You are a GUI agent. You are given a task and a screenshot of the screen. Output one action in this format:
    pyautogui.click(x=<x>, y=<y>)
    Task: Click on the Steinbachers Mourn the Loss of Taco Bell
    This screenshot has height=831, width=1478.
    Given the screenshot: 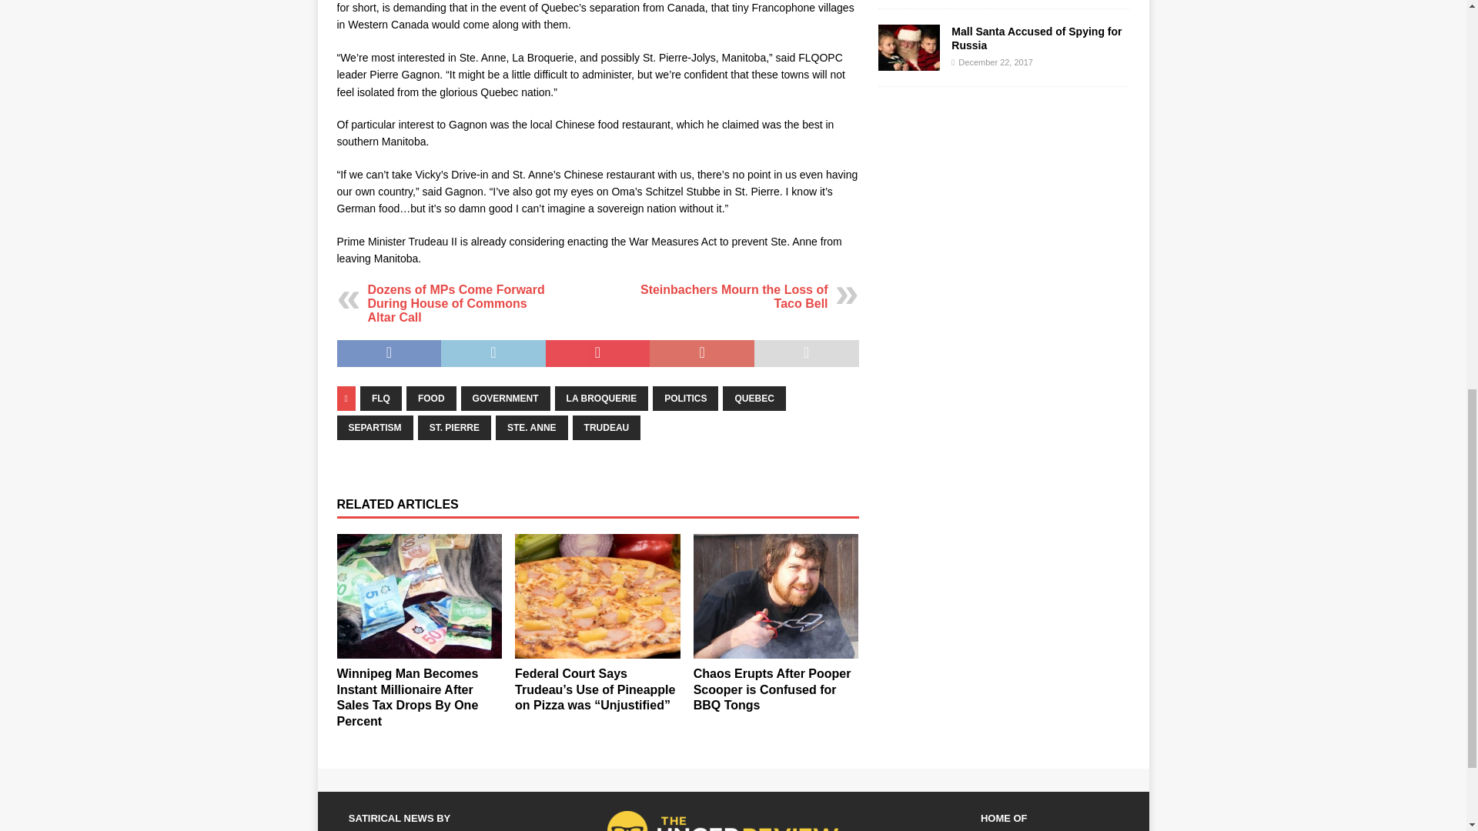 What is the action you would take?
    pyautogui.click(x=734, y=296)
    